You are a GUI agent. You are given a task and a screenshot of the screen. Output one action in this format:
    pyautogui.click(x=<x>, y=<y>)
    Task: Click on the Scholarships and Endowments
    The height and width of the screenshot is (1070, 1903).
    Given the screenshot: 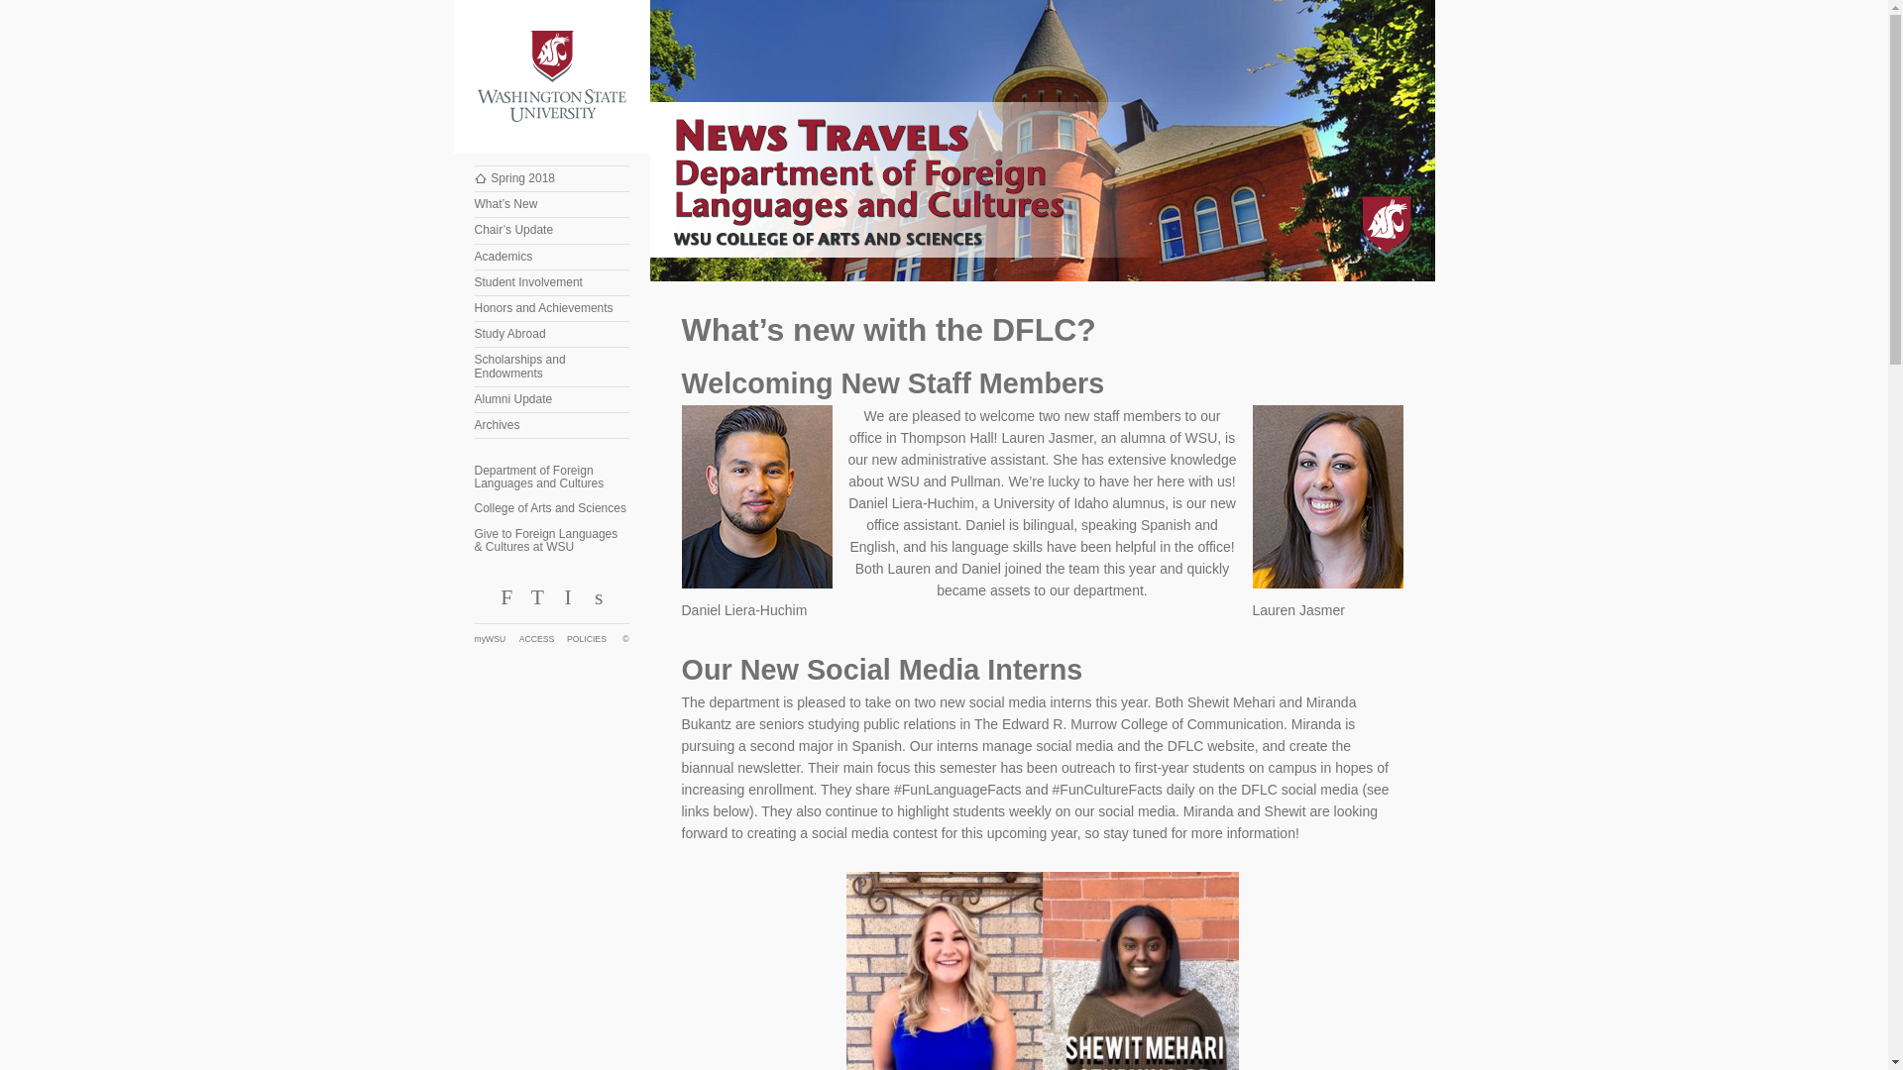 What is the action you would take?
    pyautogui.click(x=551, y=367)
    